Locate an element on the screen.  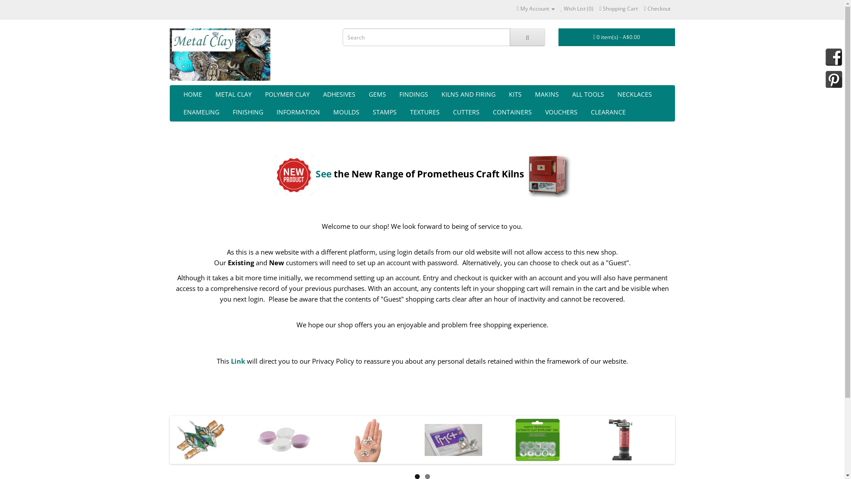
CONTAINERS is located at coordinates (512, 112).